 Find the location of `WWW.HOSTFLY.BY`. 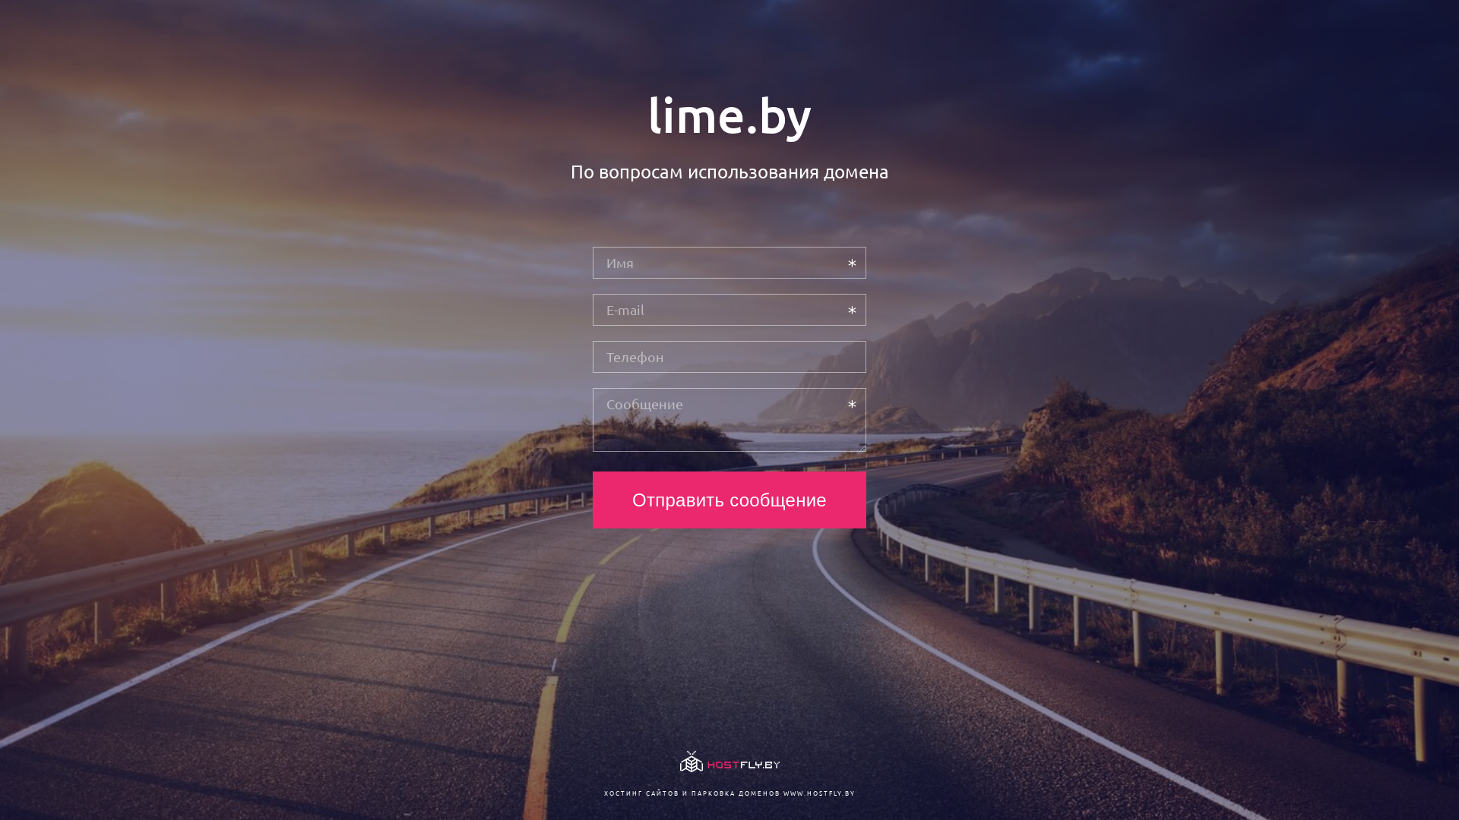

WWW.HOSTFLY.BY is located at coordinates (819, 793).